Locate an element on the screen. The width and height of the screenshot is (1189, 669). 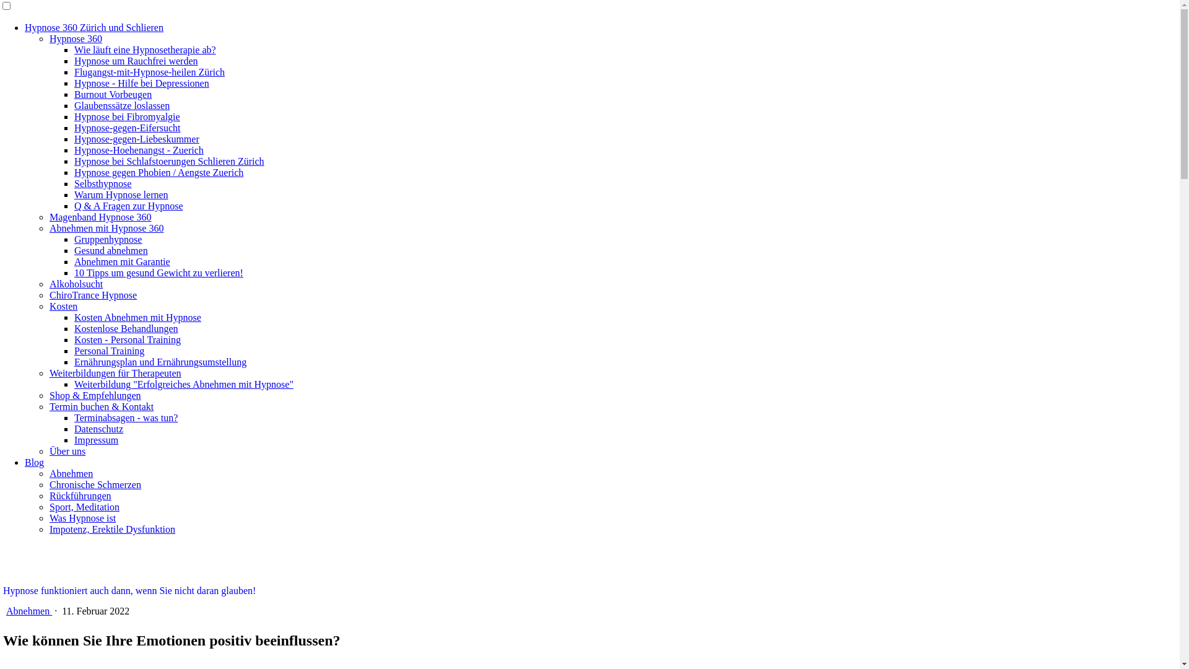
Chronische Schmerzen is located at coordinates (95, 484).